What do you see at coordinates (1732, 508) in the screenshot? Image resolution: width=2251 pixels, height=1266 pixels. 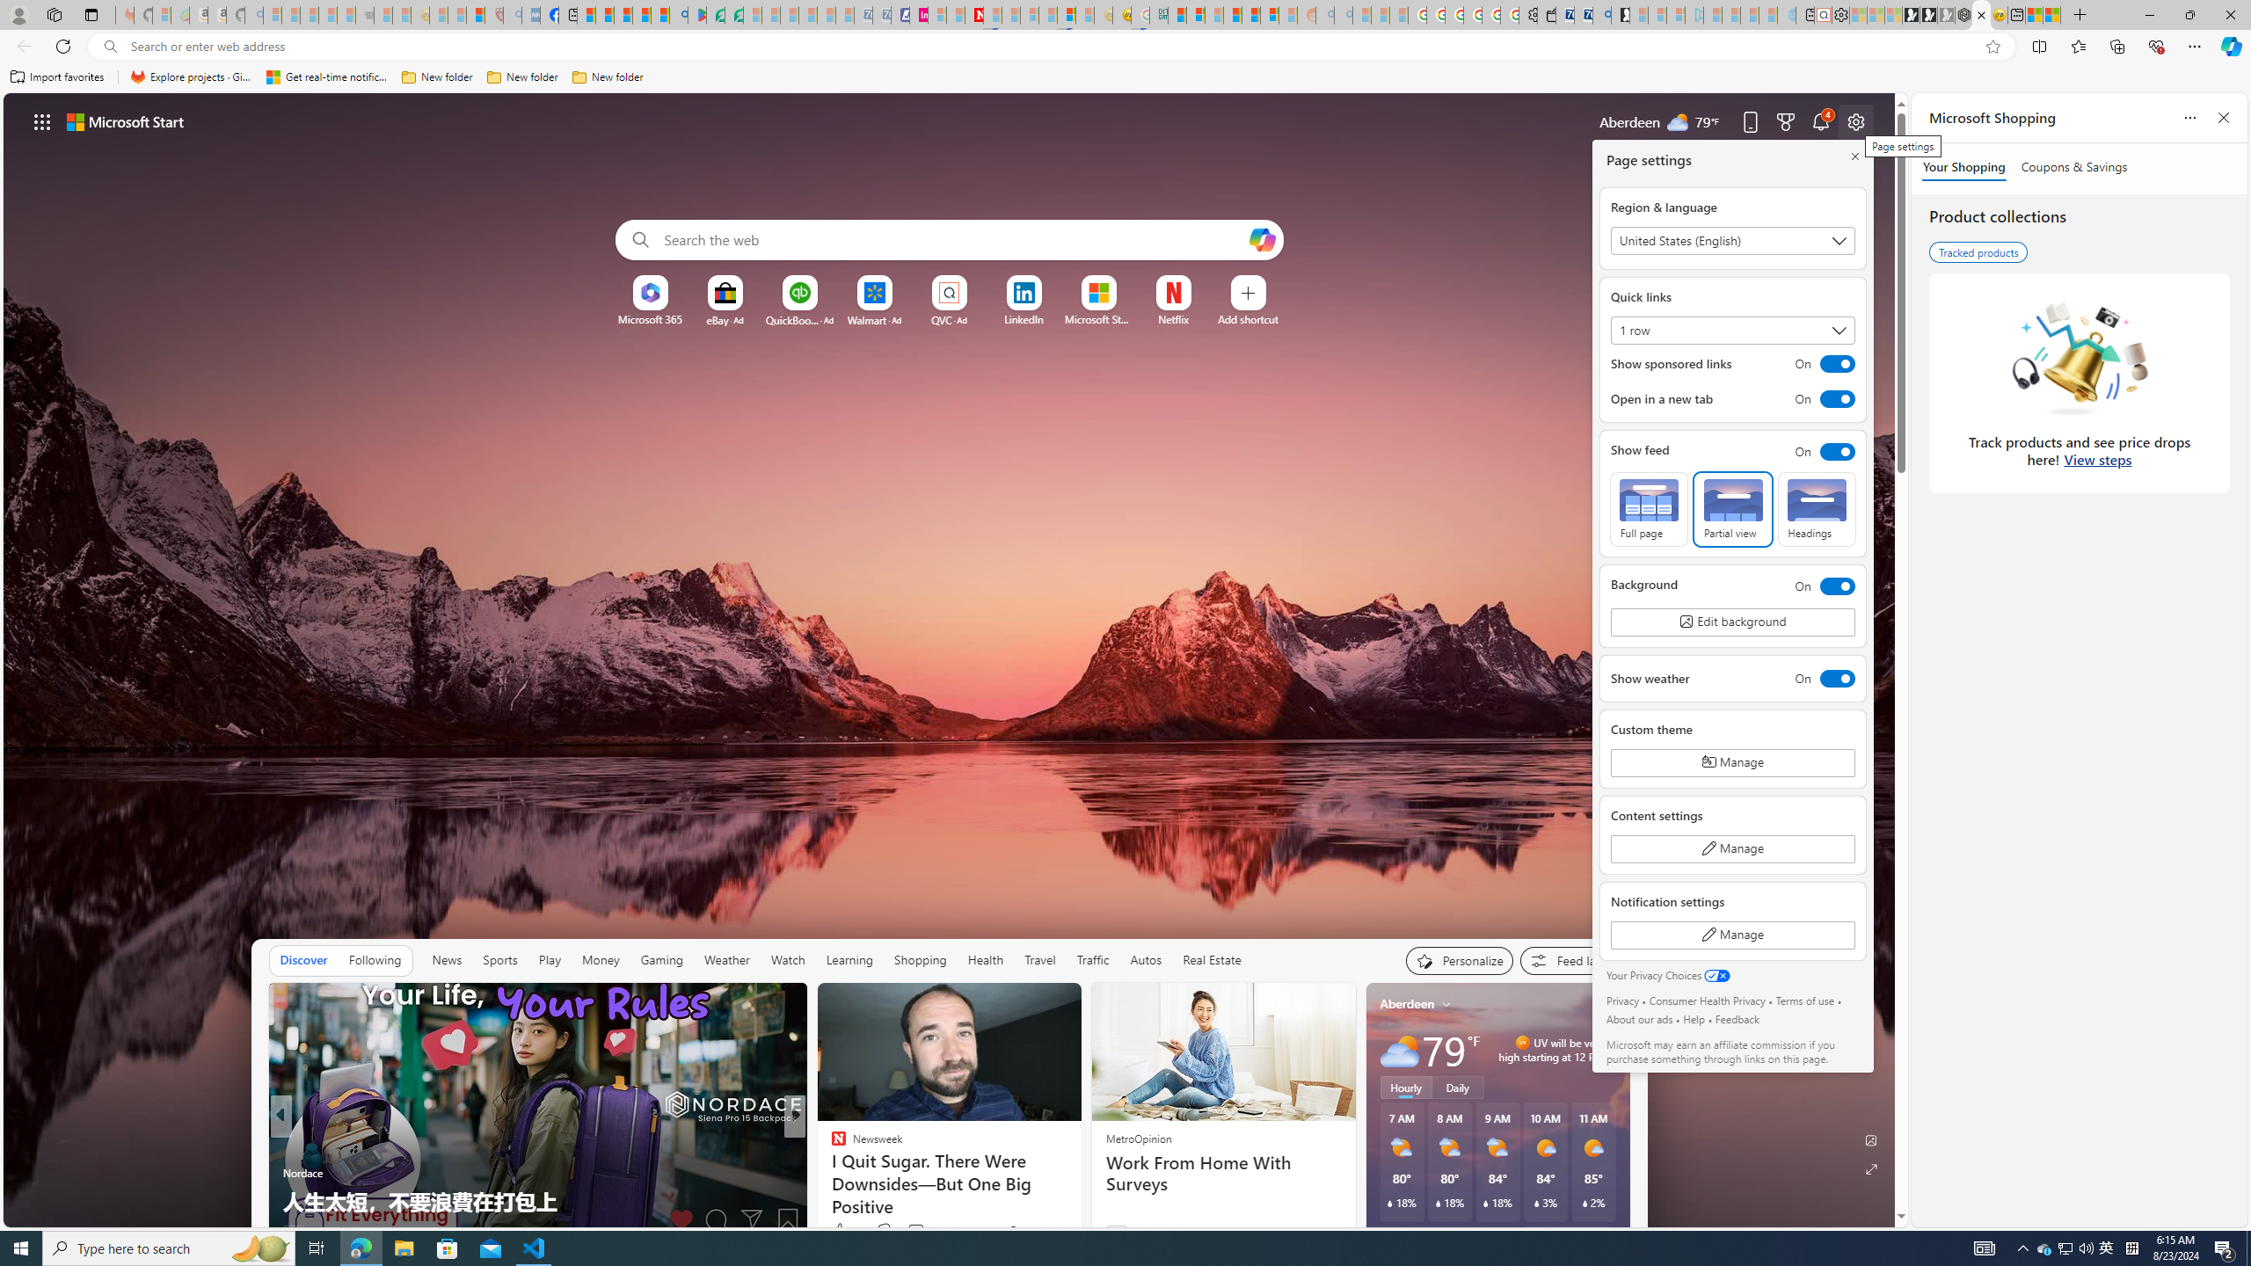 I see `Partial view` at bounding box center [1732, 508].